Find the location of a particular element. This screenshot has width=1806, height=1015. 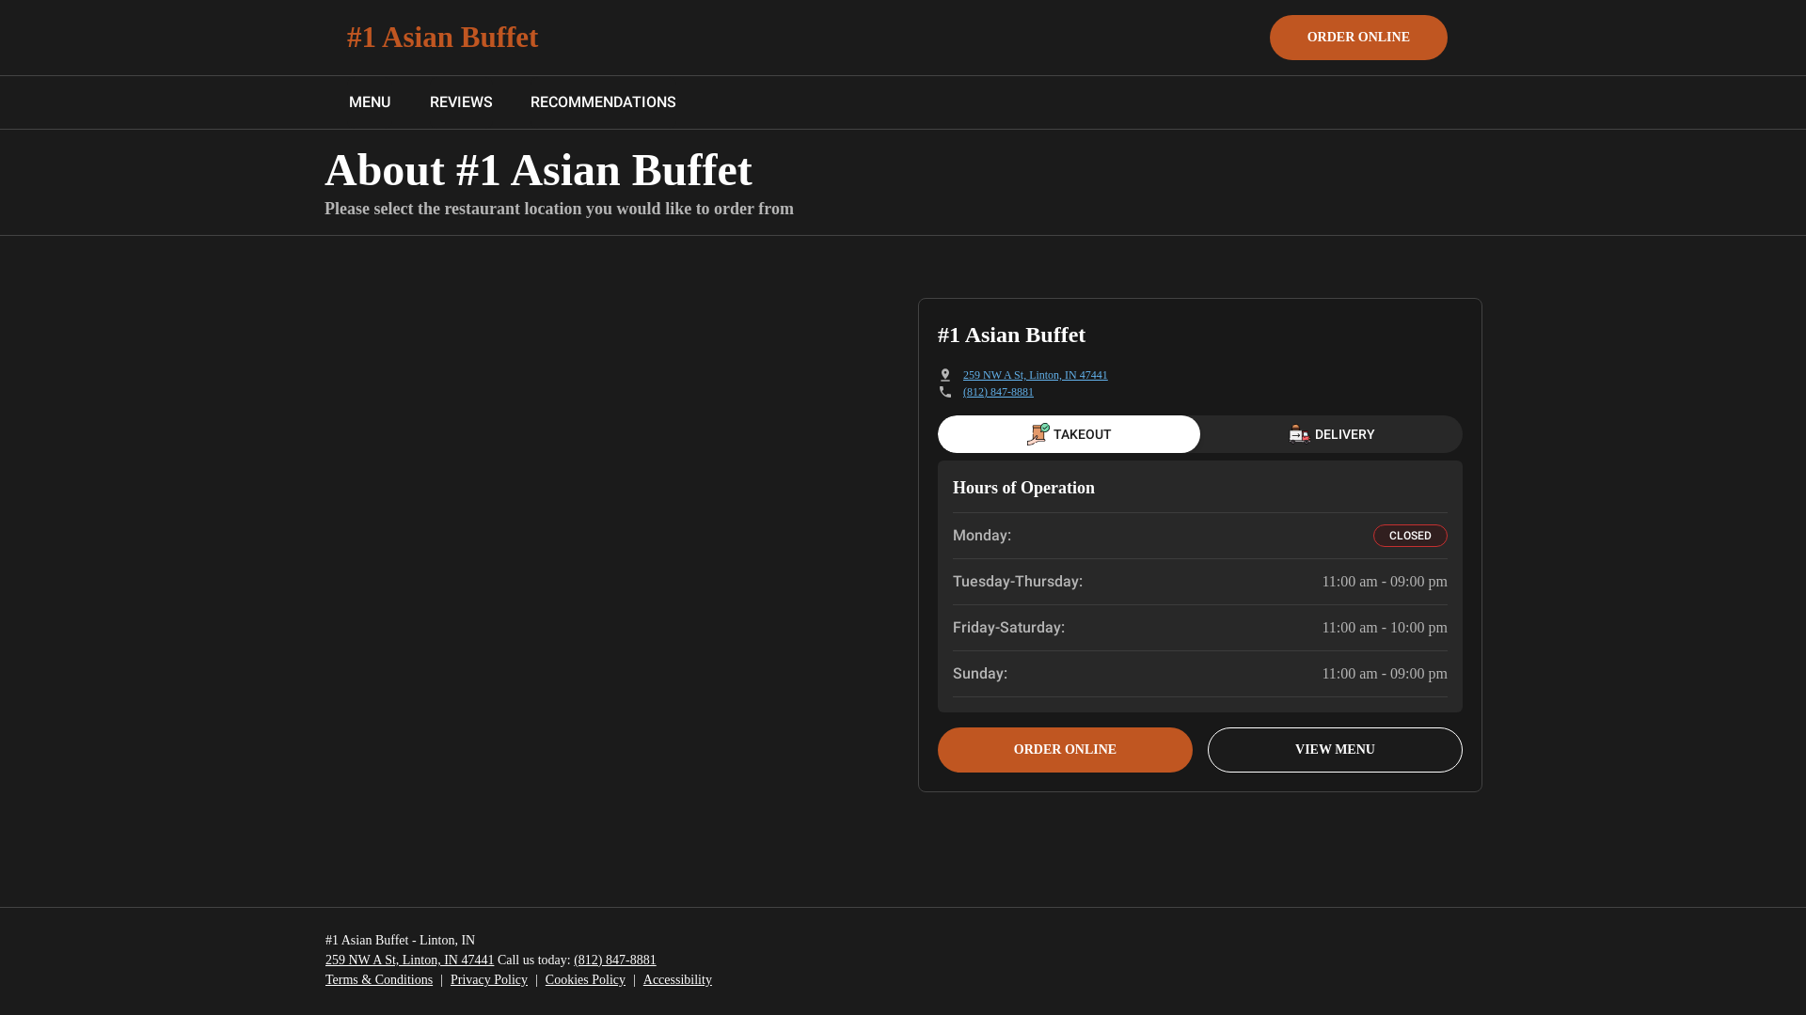

#1 Asian Buffet is located at coordinates (442, 38).